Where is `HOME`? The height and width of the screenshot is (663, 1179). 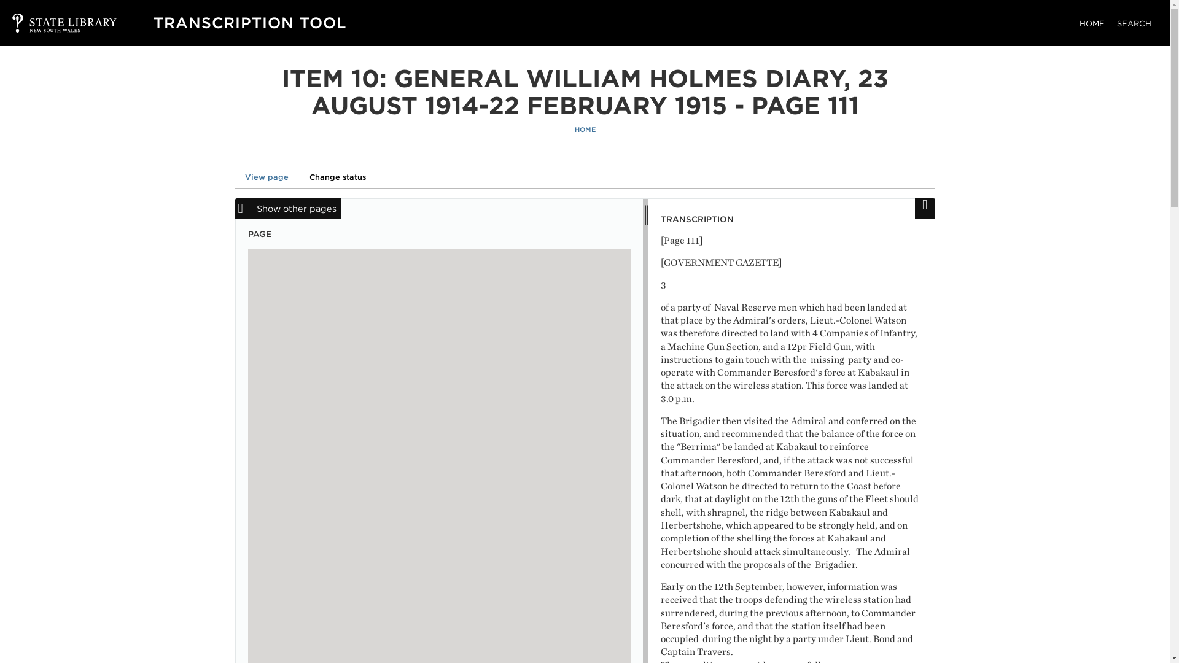 HOME is located at coordinates (1092, 23).